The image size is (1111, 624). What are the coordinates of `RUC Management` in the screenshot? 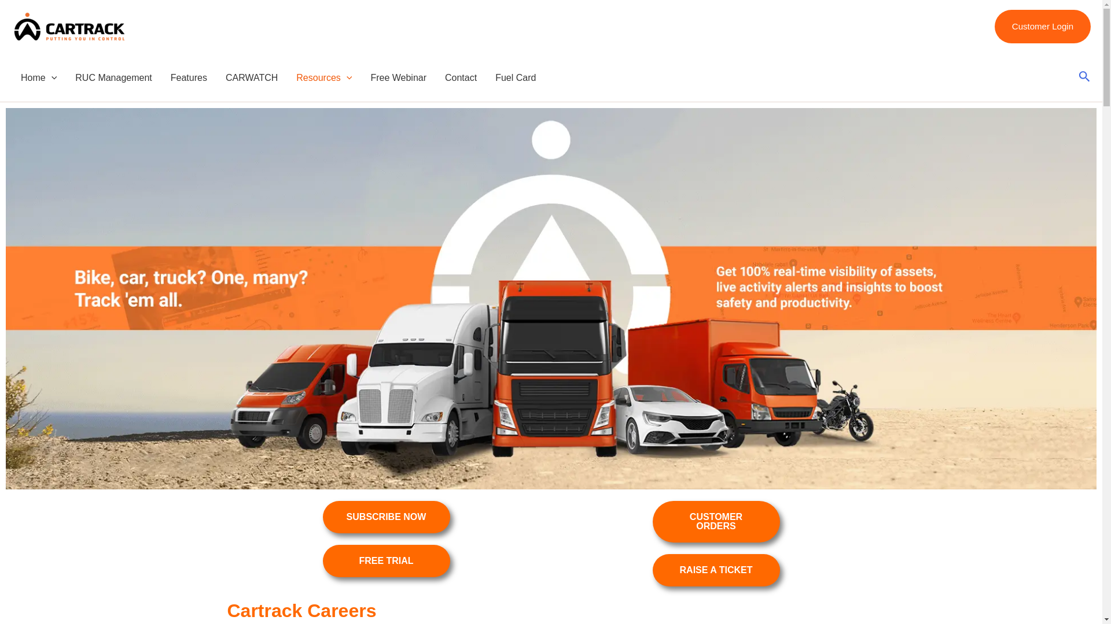 It's located at (113, 77).